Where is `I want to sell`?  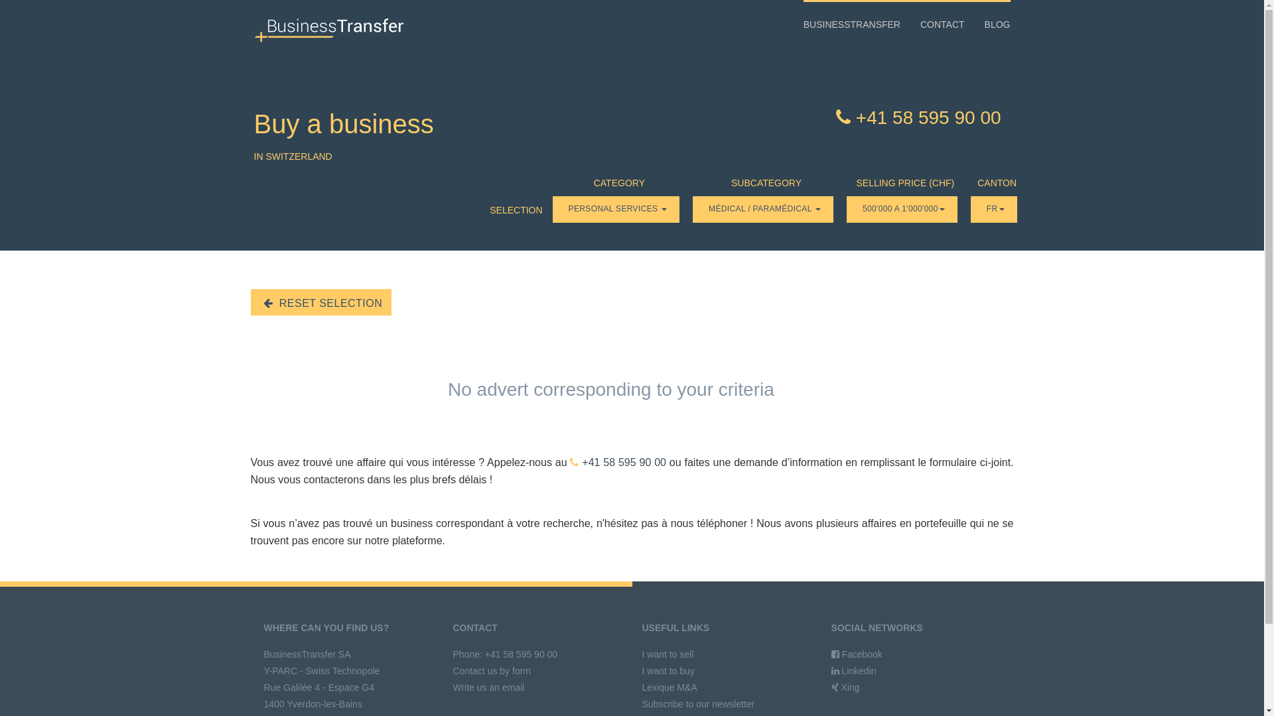
I want to sell is located at coordinates (668, 654).